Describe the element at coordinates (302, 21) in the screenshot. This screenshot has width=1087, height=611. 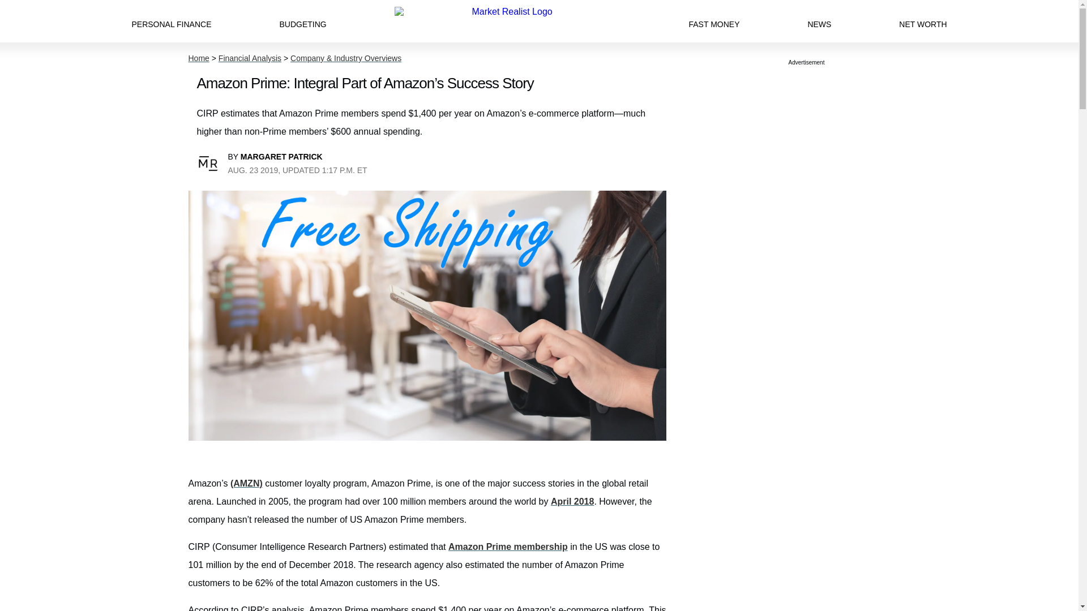
I see `BUDGETING` at that location.